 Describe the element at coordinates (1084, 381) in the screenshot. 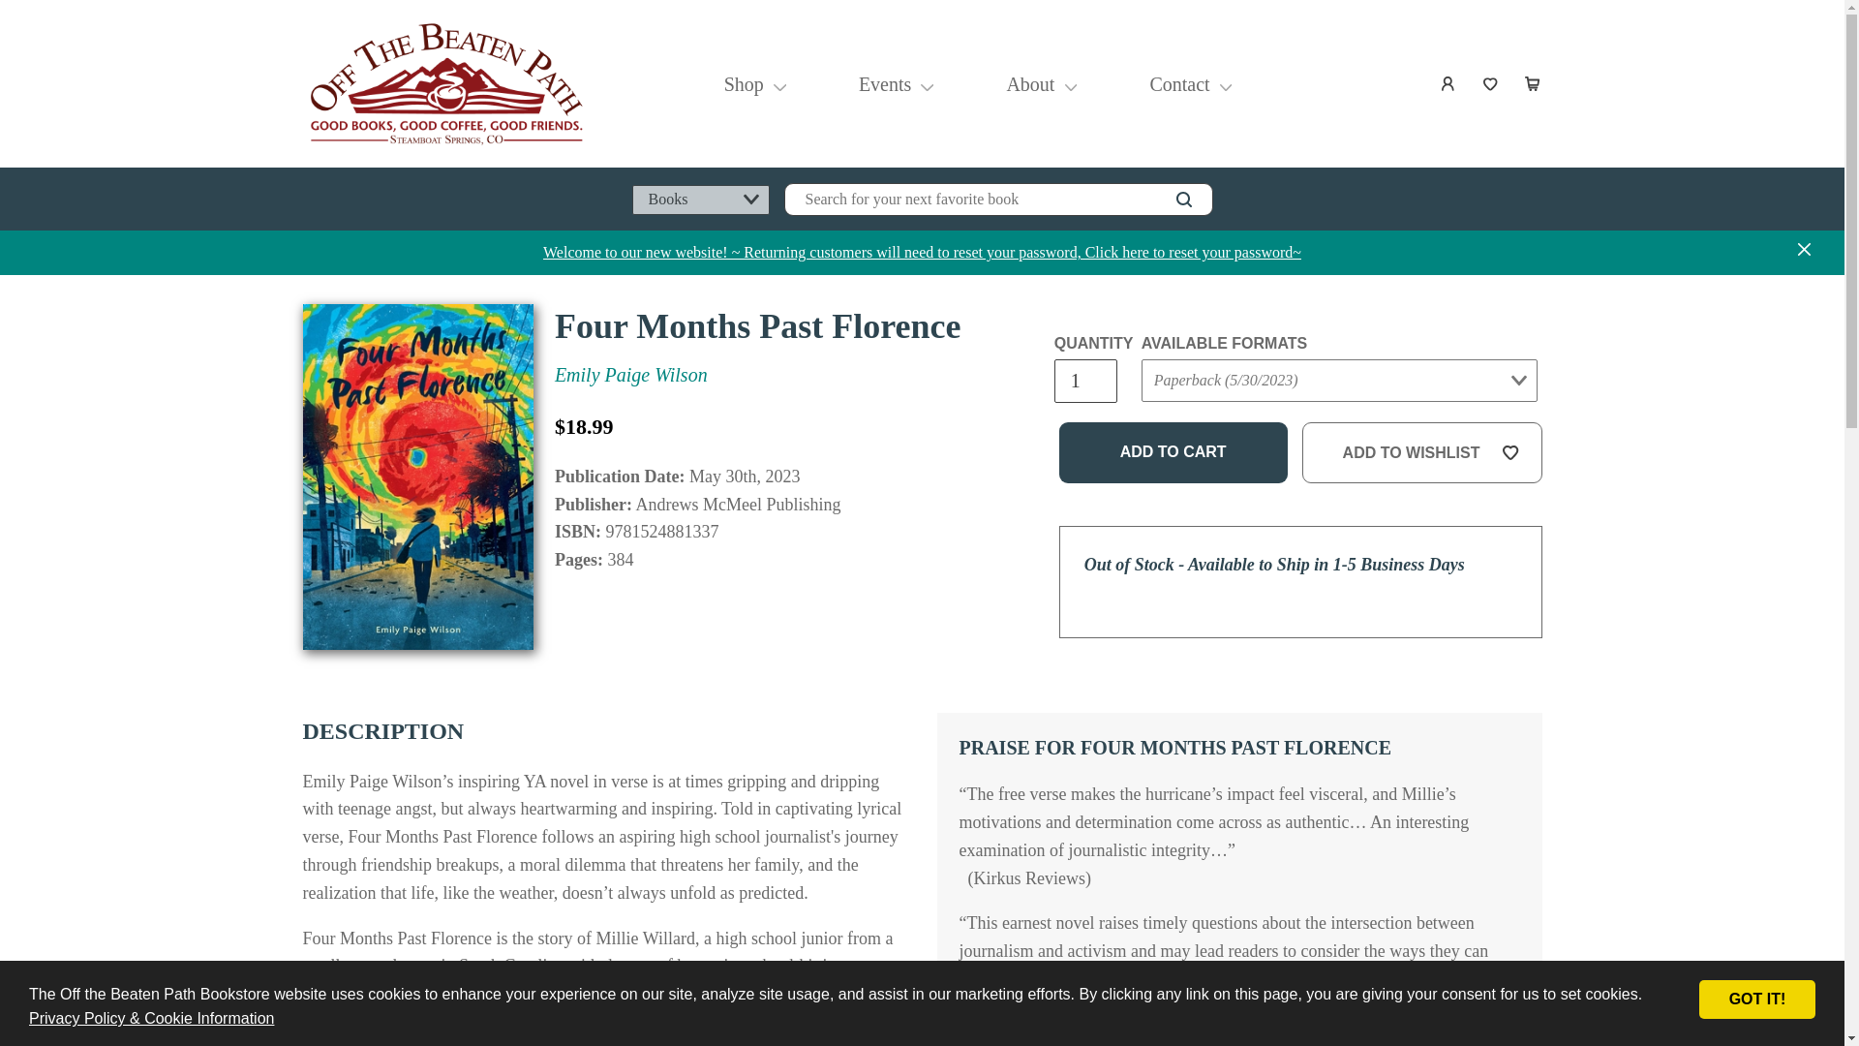

I see `1` at that location.